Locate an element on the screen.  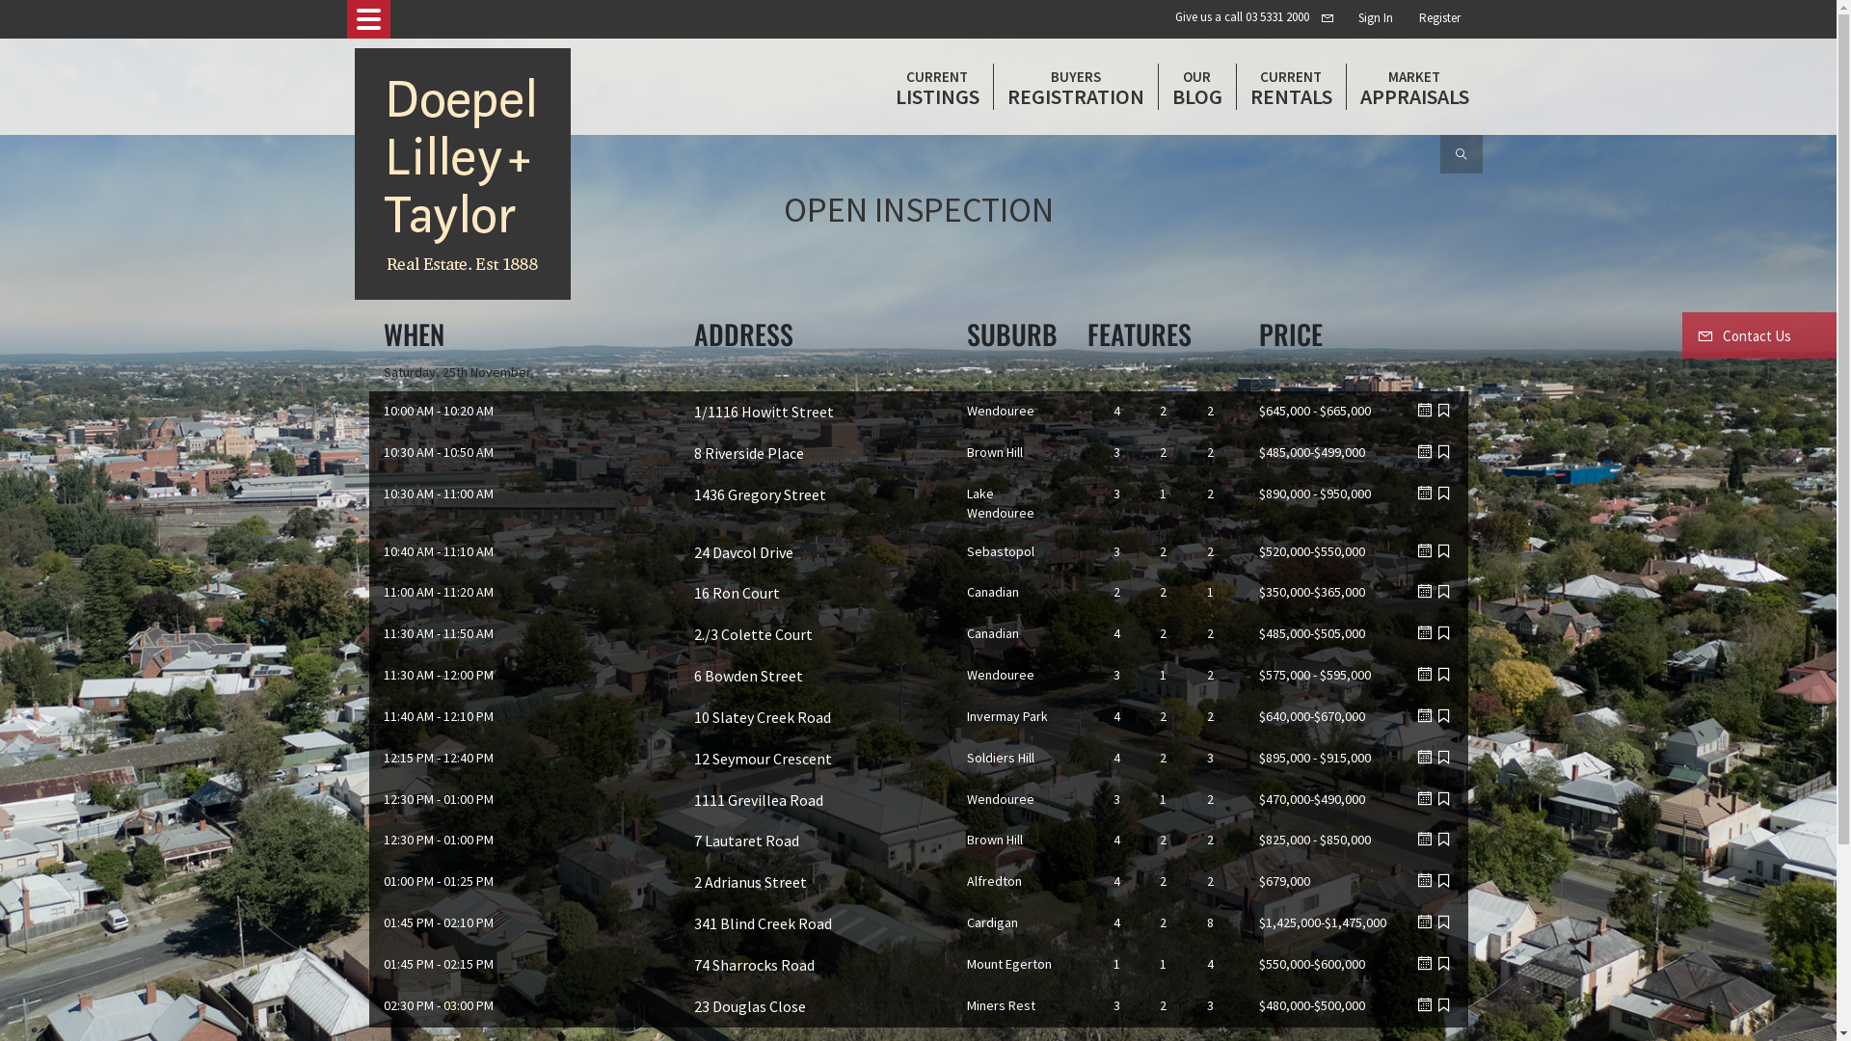
Lake Wendouree is located at coordinates (1000, 503).